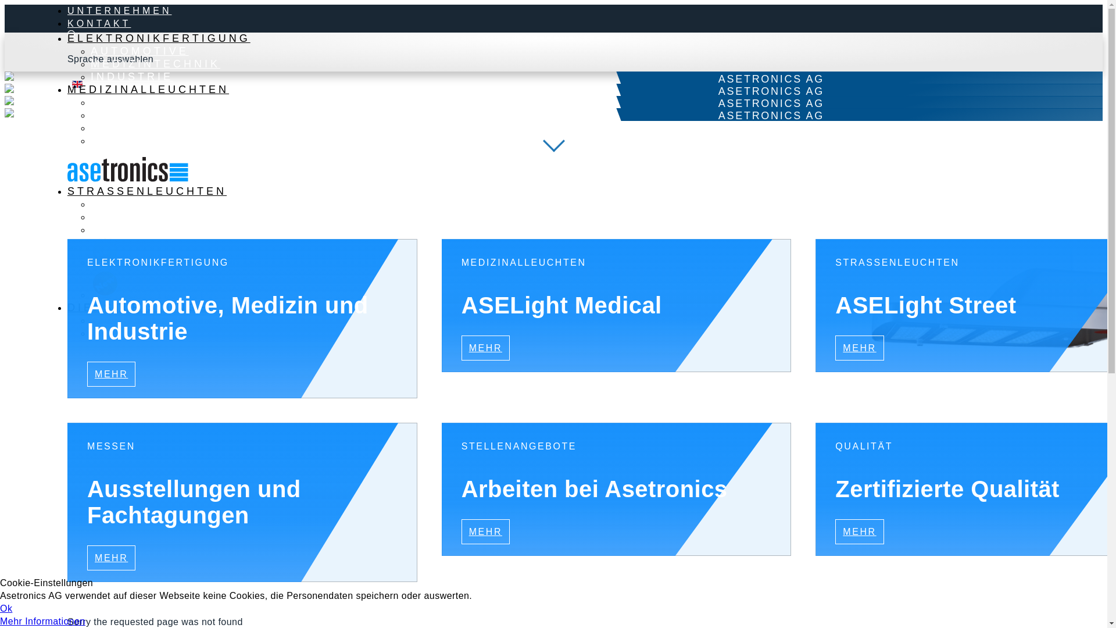 This screenshot has width=1116, height=628. I want to click on AUTOMOTIVE, so click(139, 51).